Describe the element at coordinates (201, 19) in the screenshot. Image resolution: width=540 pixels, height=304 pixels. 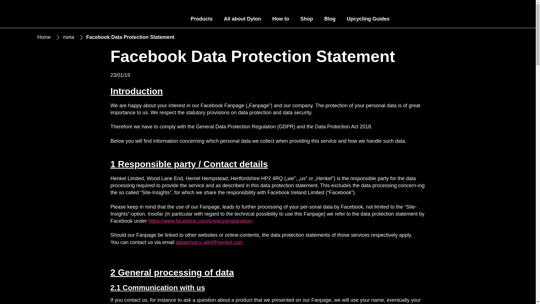
I see `Products` at that location.